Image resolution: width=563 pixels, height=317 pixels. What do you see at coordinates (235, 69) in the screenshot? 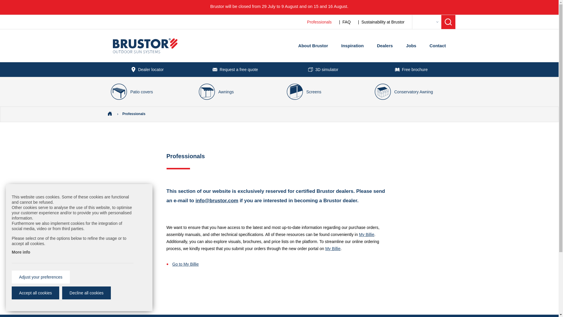
I see `Request a free quote` at bounding box center [235, 69].